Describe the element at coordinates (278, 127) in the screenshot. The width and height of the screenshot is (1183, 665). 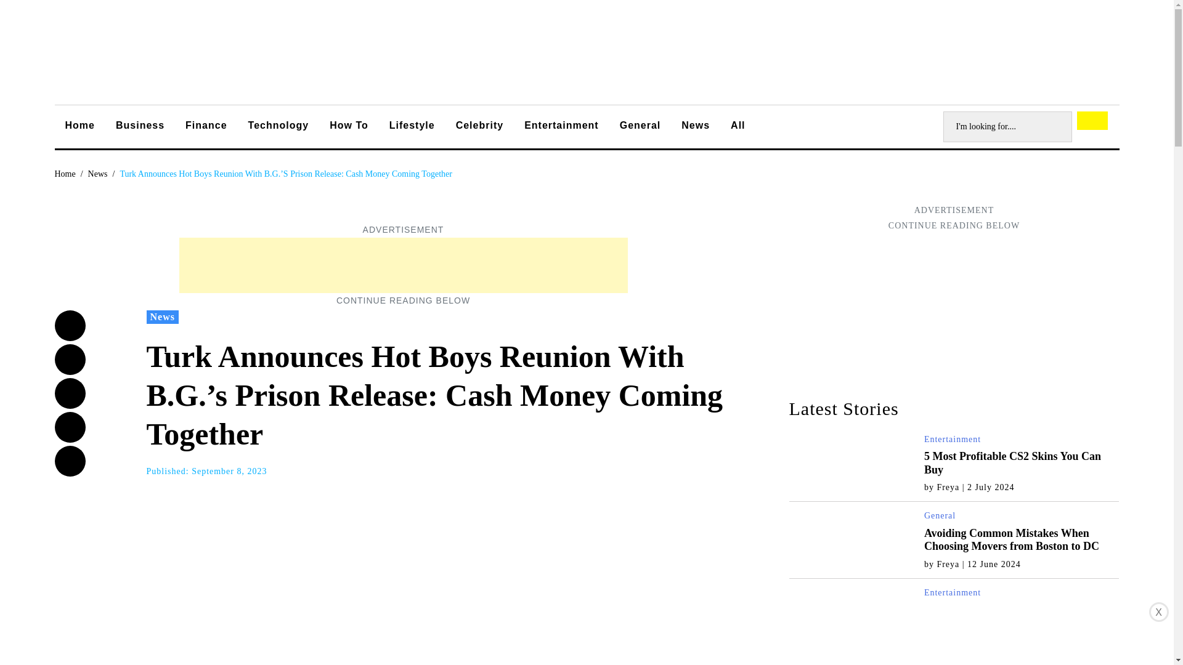
I see `Technology` at that location.